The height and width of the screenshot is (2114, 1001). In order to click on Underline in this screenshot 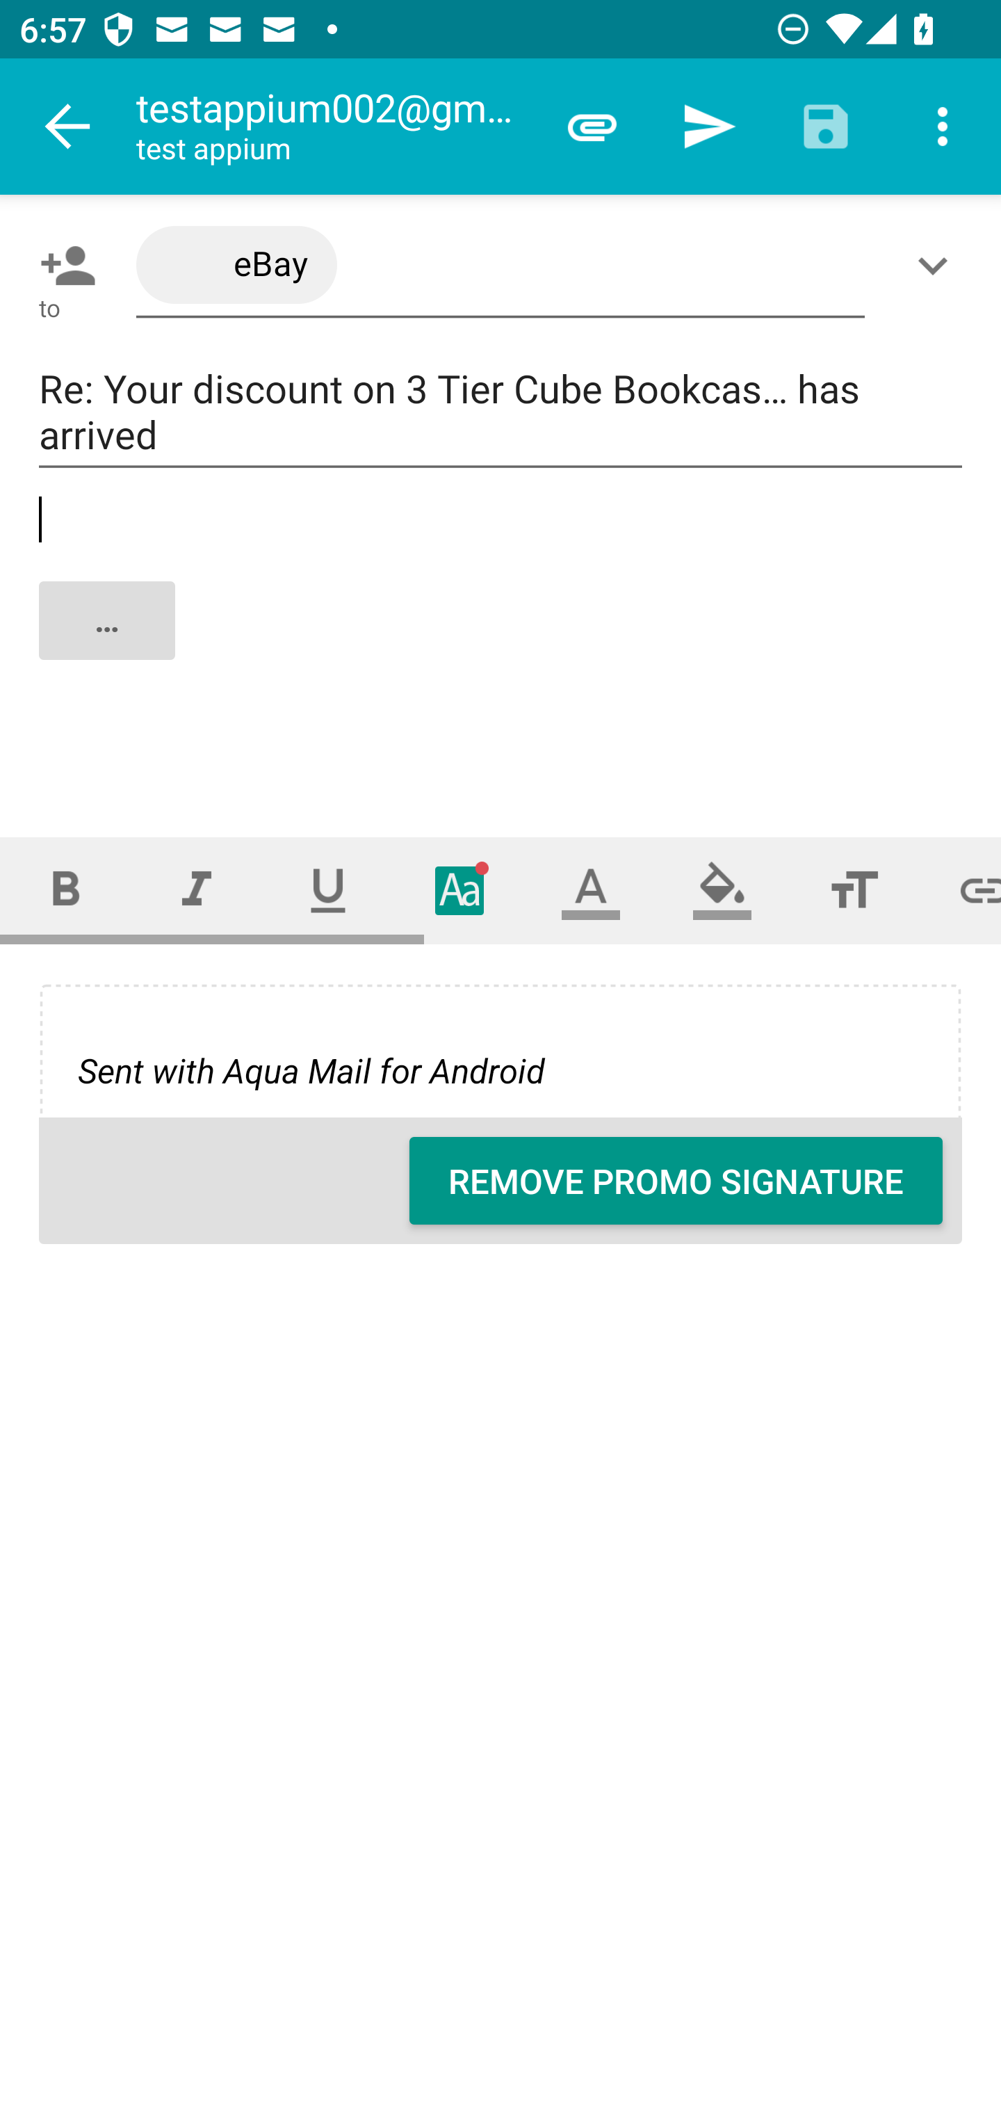, I will do `click(328, 890)`.